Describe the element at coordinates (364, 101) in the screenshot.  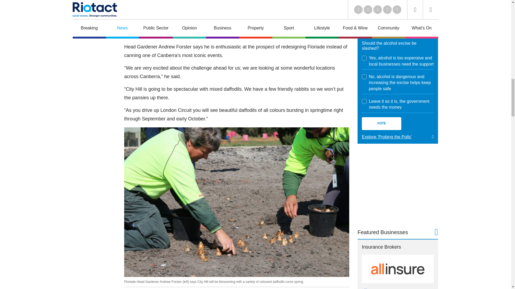
I see `2048` at that location.